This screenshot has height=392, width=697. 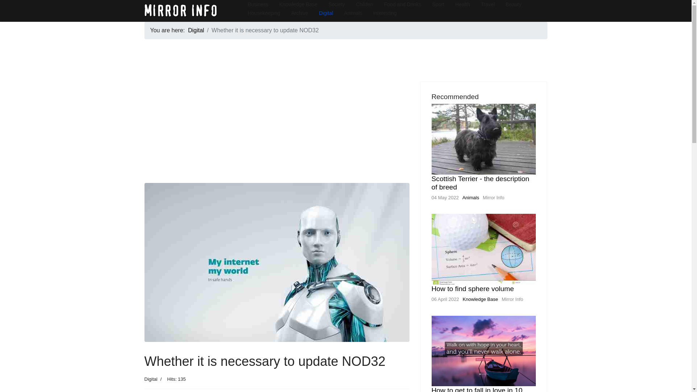 What do you see at coordinates (151, 379) in the screenshot?
I see `Category: Digital` at bounding box center [151, 379].